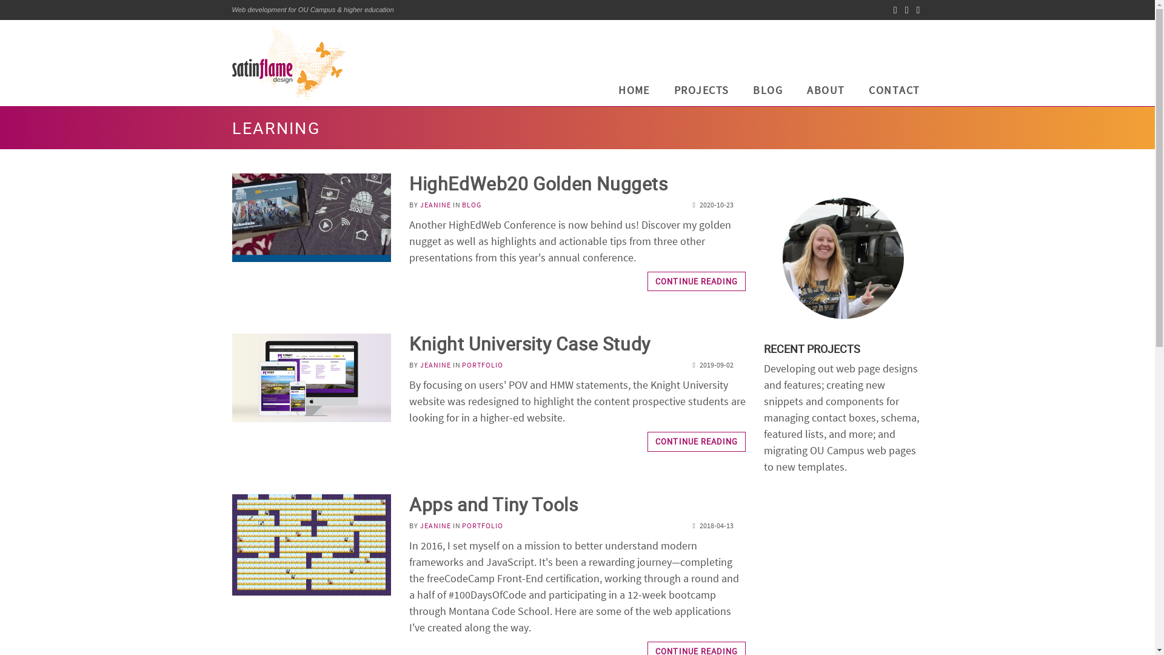  Describe the element at coordinates (768, 89) in the screenshot. I see `BLOG` at that location.